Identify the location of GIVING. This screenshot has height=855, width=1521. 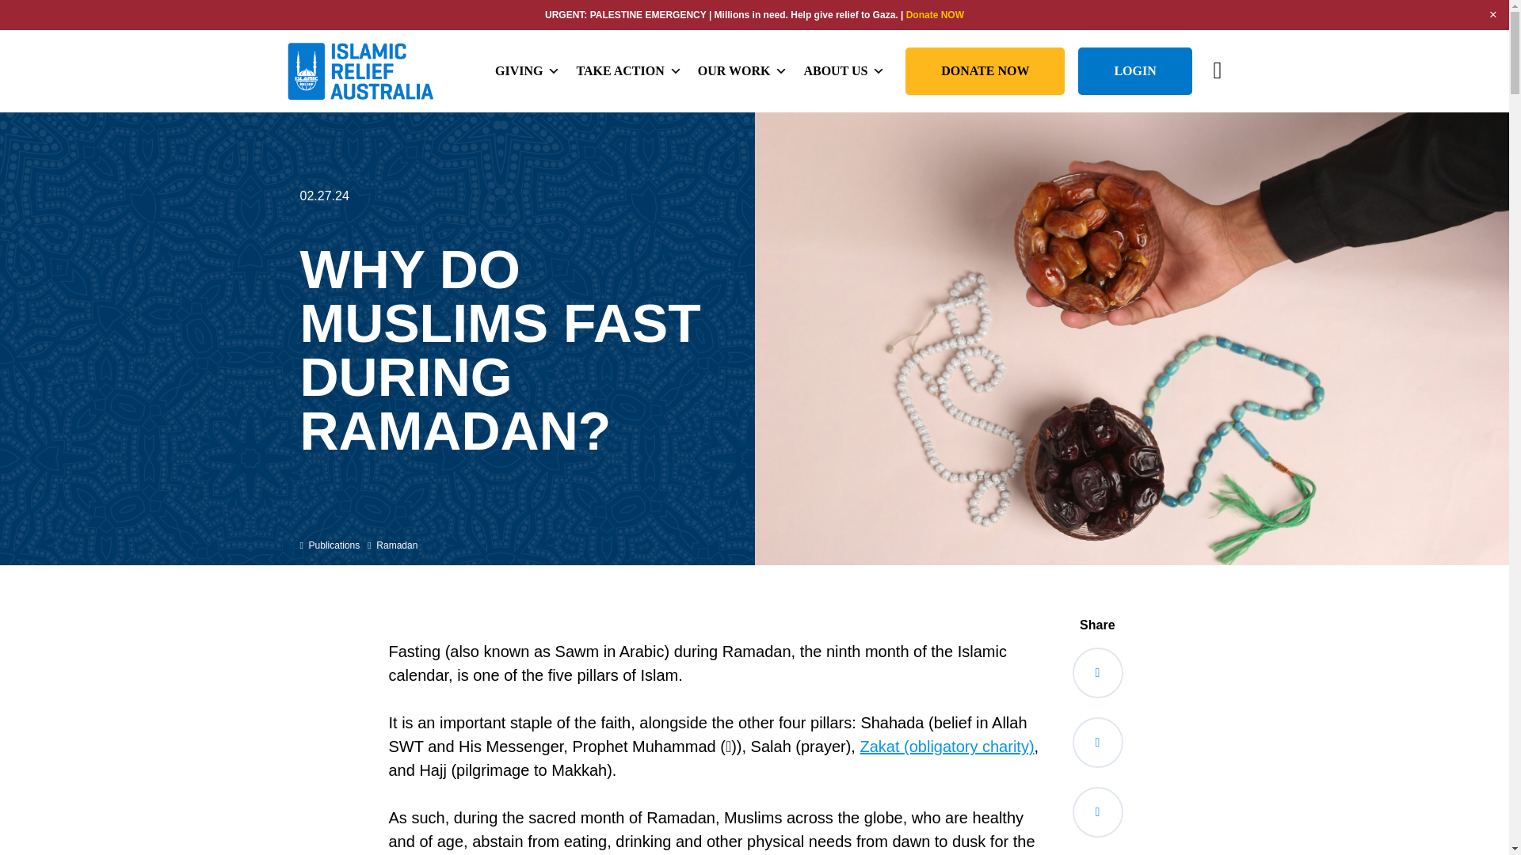
(527, 71).